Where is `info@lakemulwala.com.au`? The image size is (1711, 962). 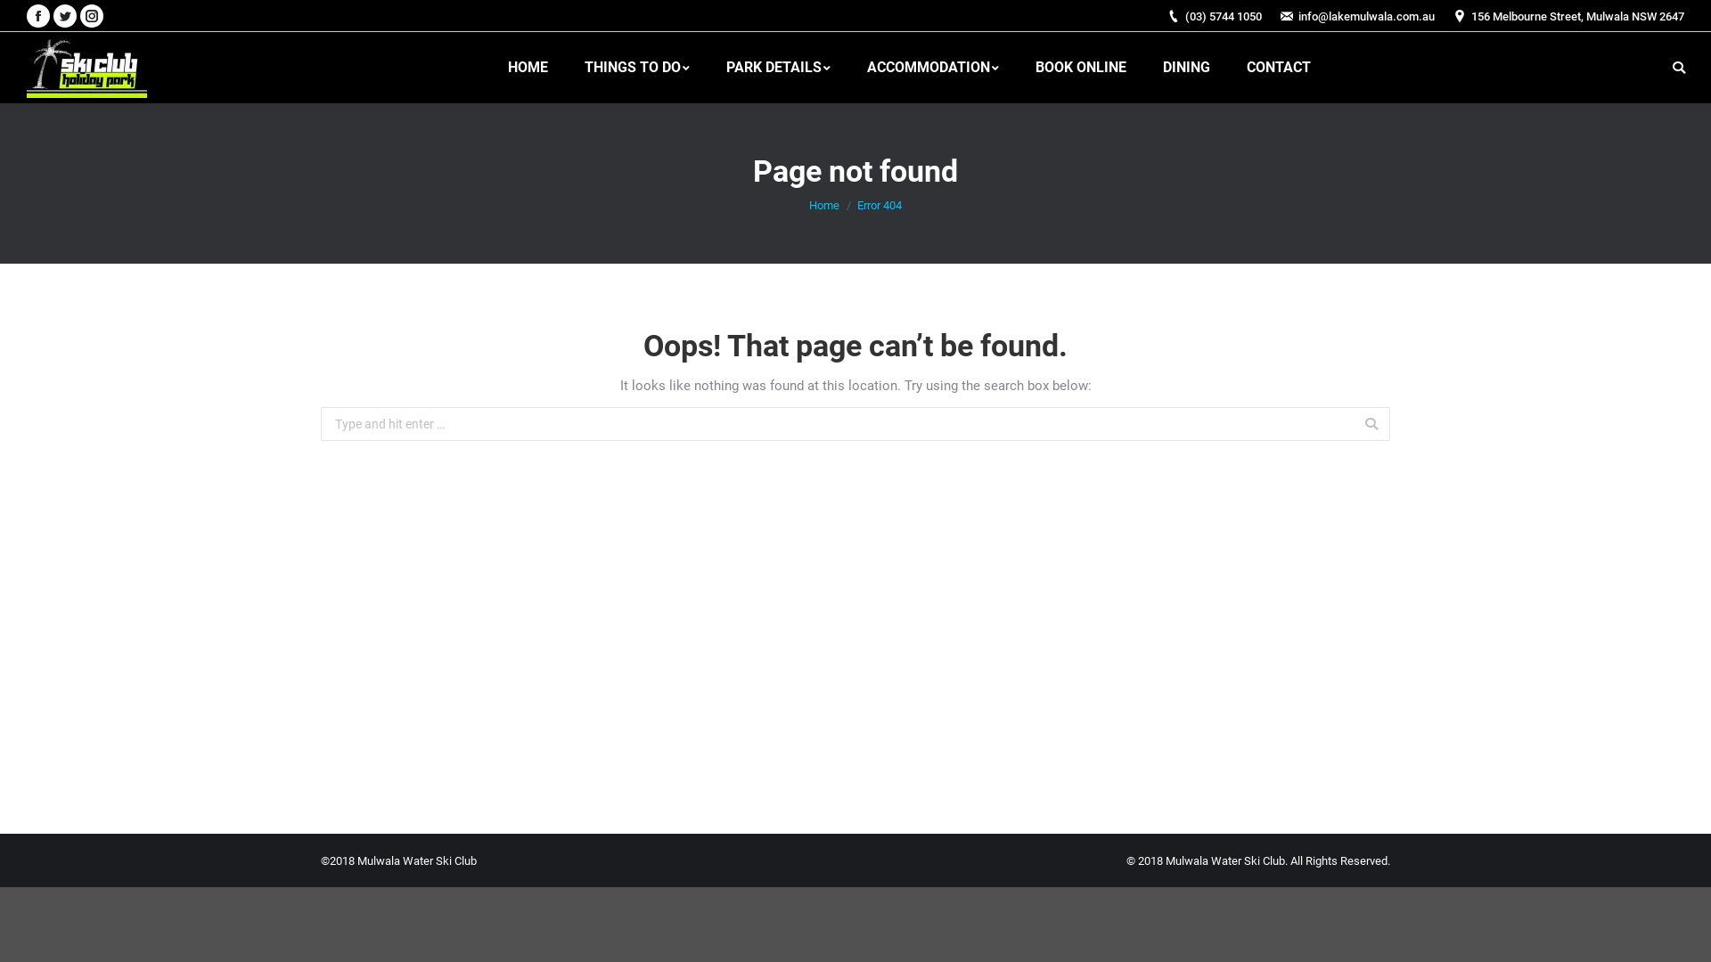
info@lakemulwala.com.au is located at coordinates (1367, 16).